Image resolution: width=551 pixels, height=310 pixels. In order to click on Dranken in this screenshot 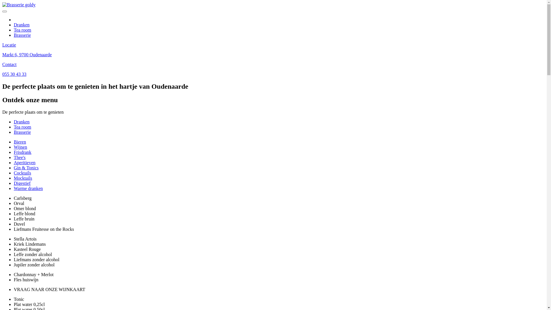, I will do `click(22, 25)`.